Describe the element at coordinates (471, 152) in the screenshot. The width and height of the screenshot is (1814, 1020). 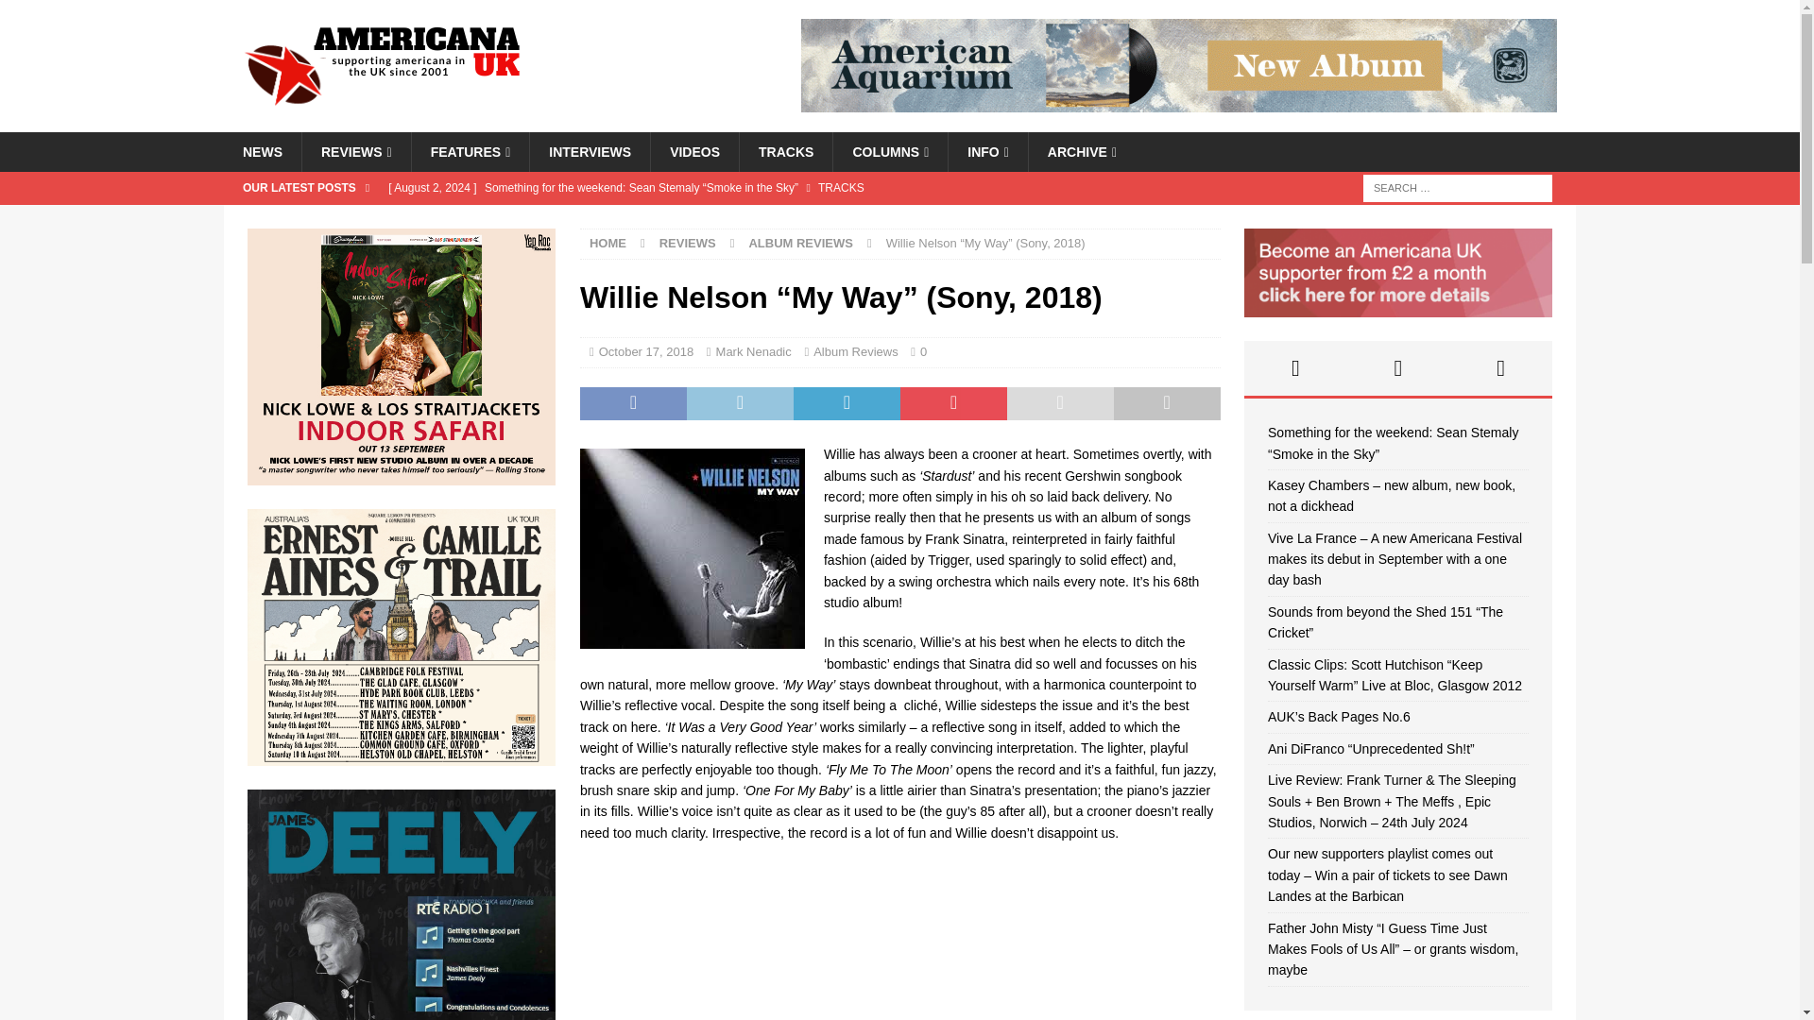
I see `FEATURES` at that location.